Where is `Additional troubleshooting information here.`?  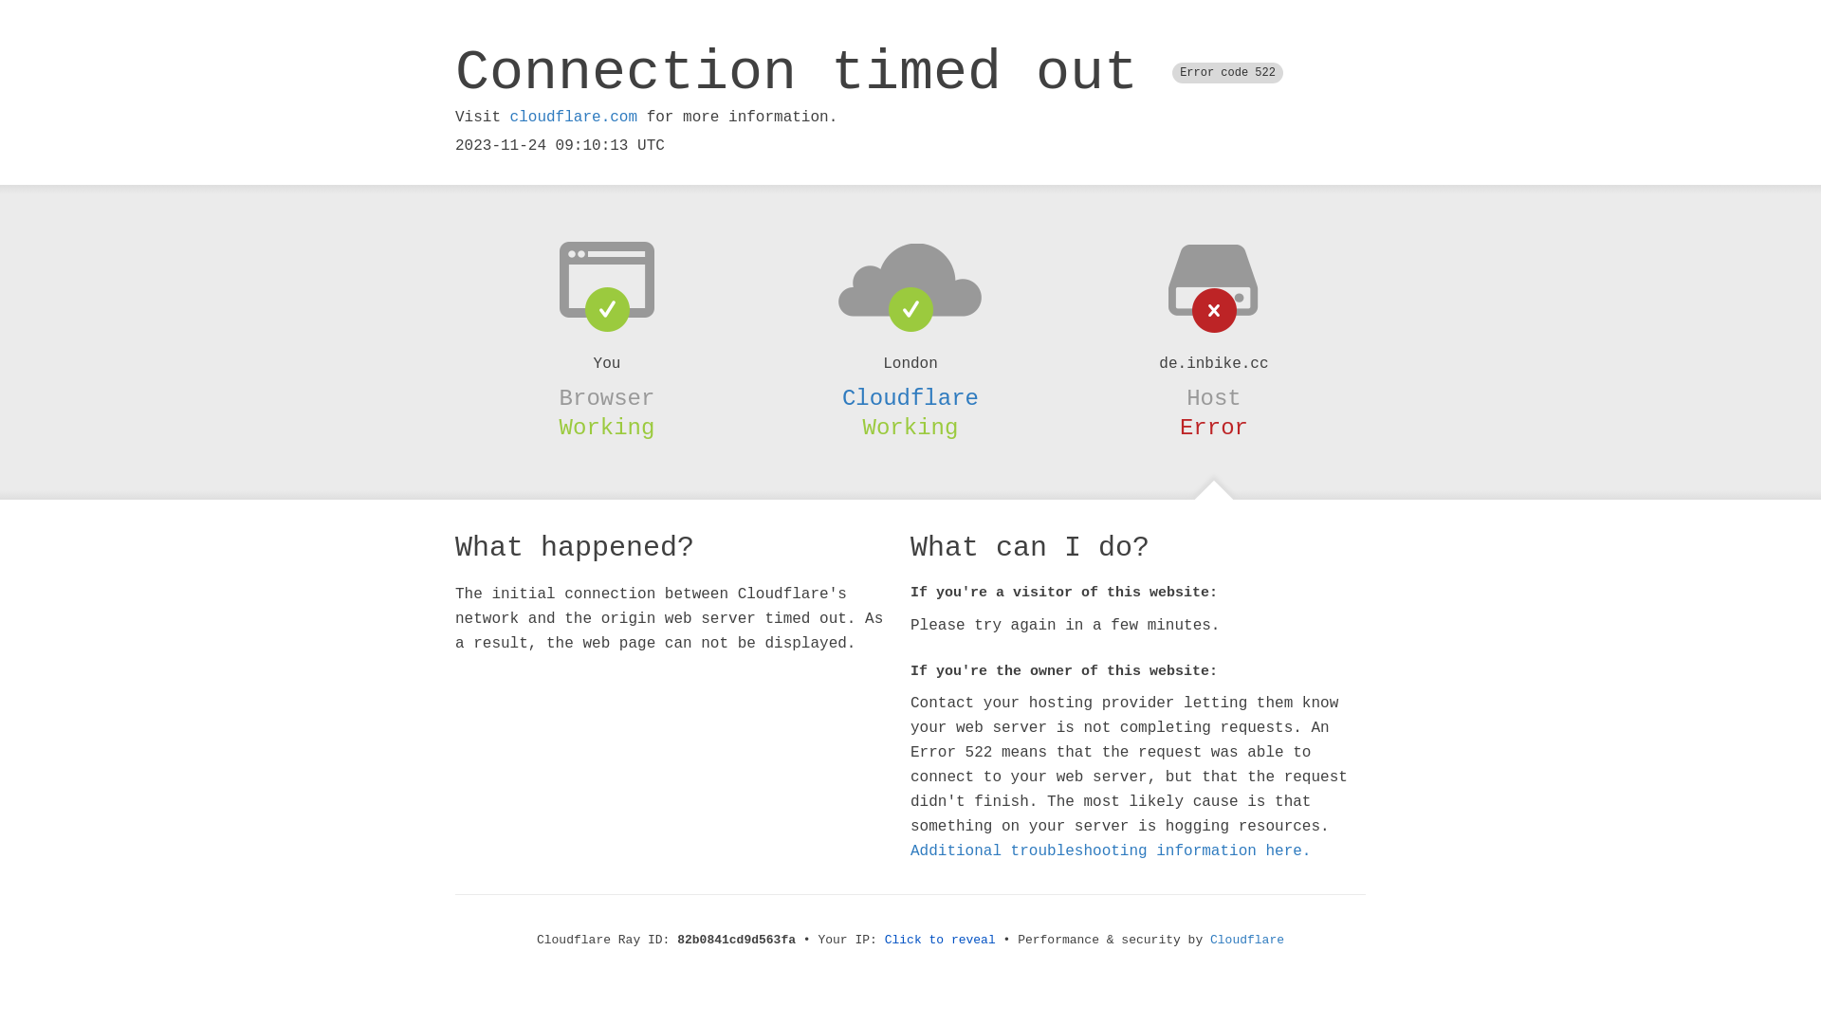
Additional troubleshooting information here. is located at coordinates (1111, 851).